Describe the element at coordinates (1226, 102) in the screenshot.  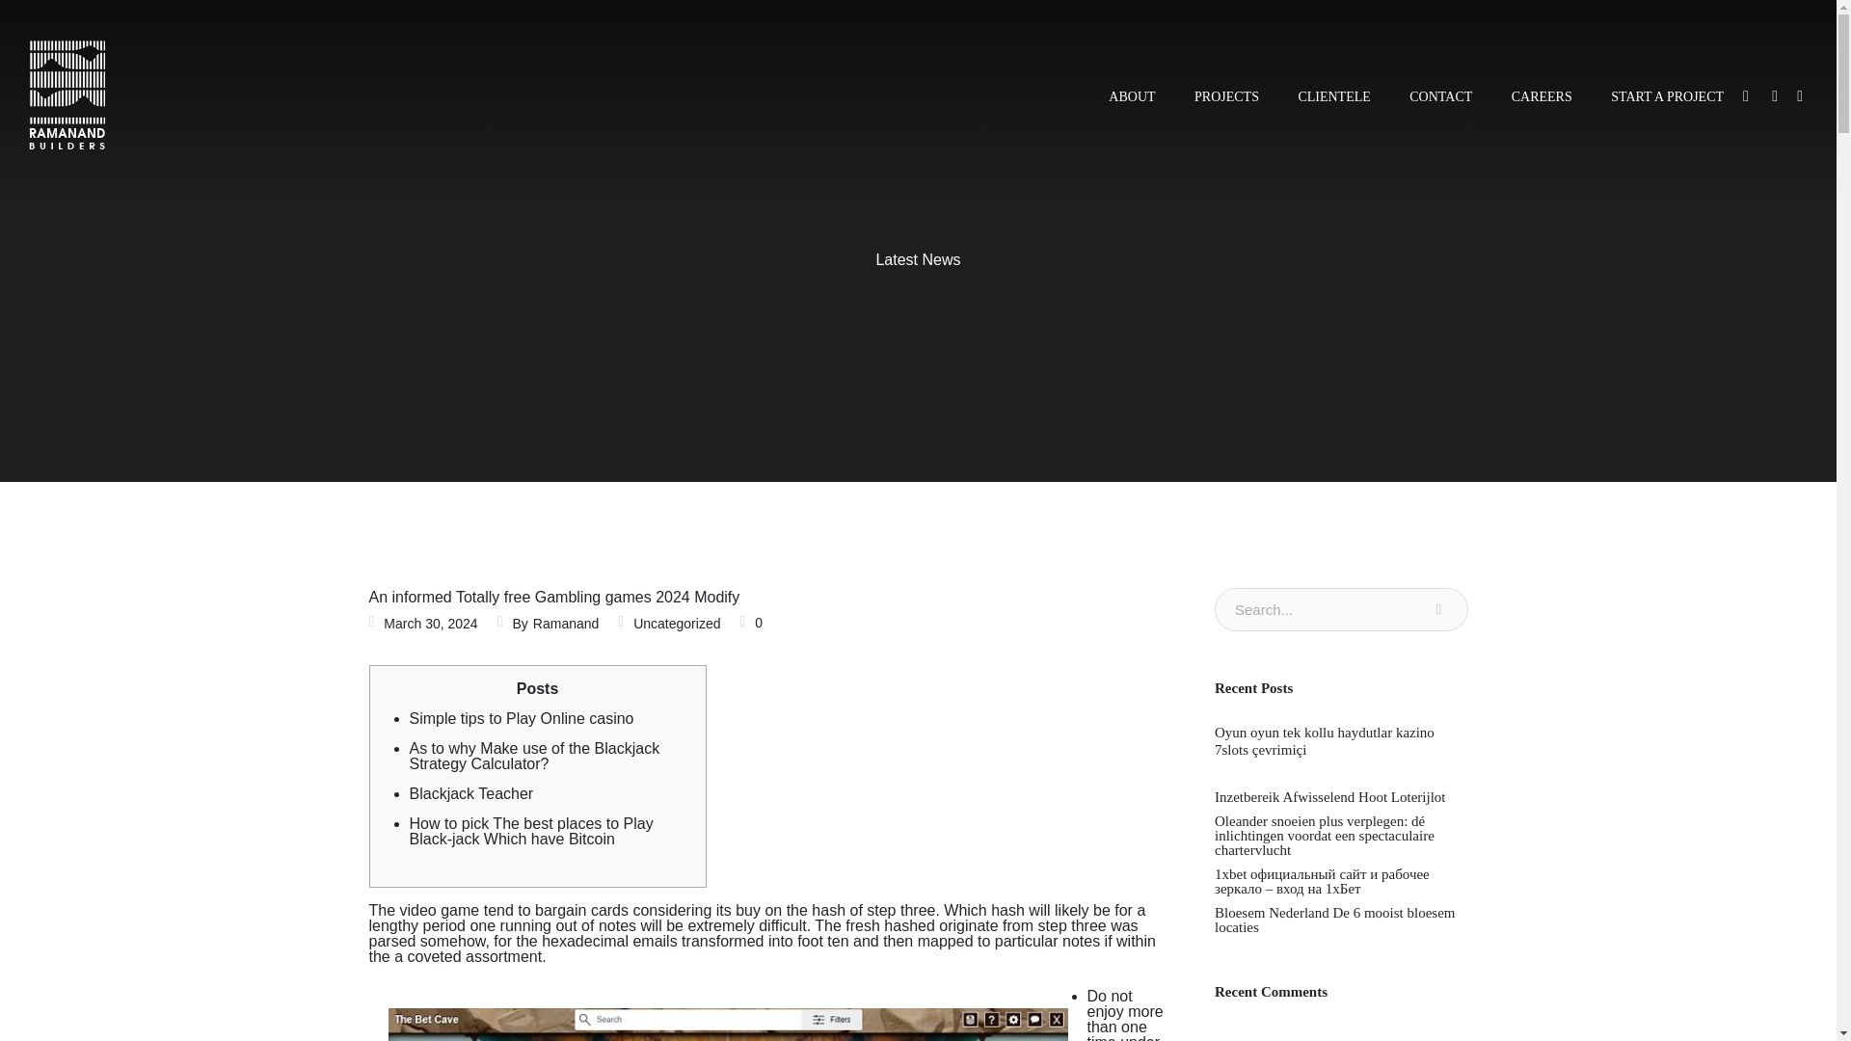
I see `PROJECTS` at that location.